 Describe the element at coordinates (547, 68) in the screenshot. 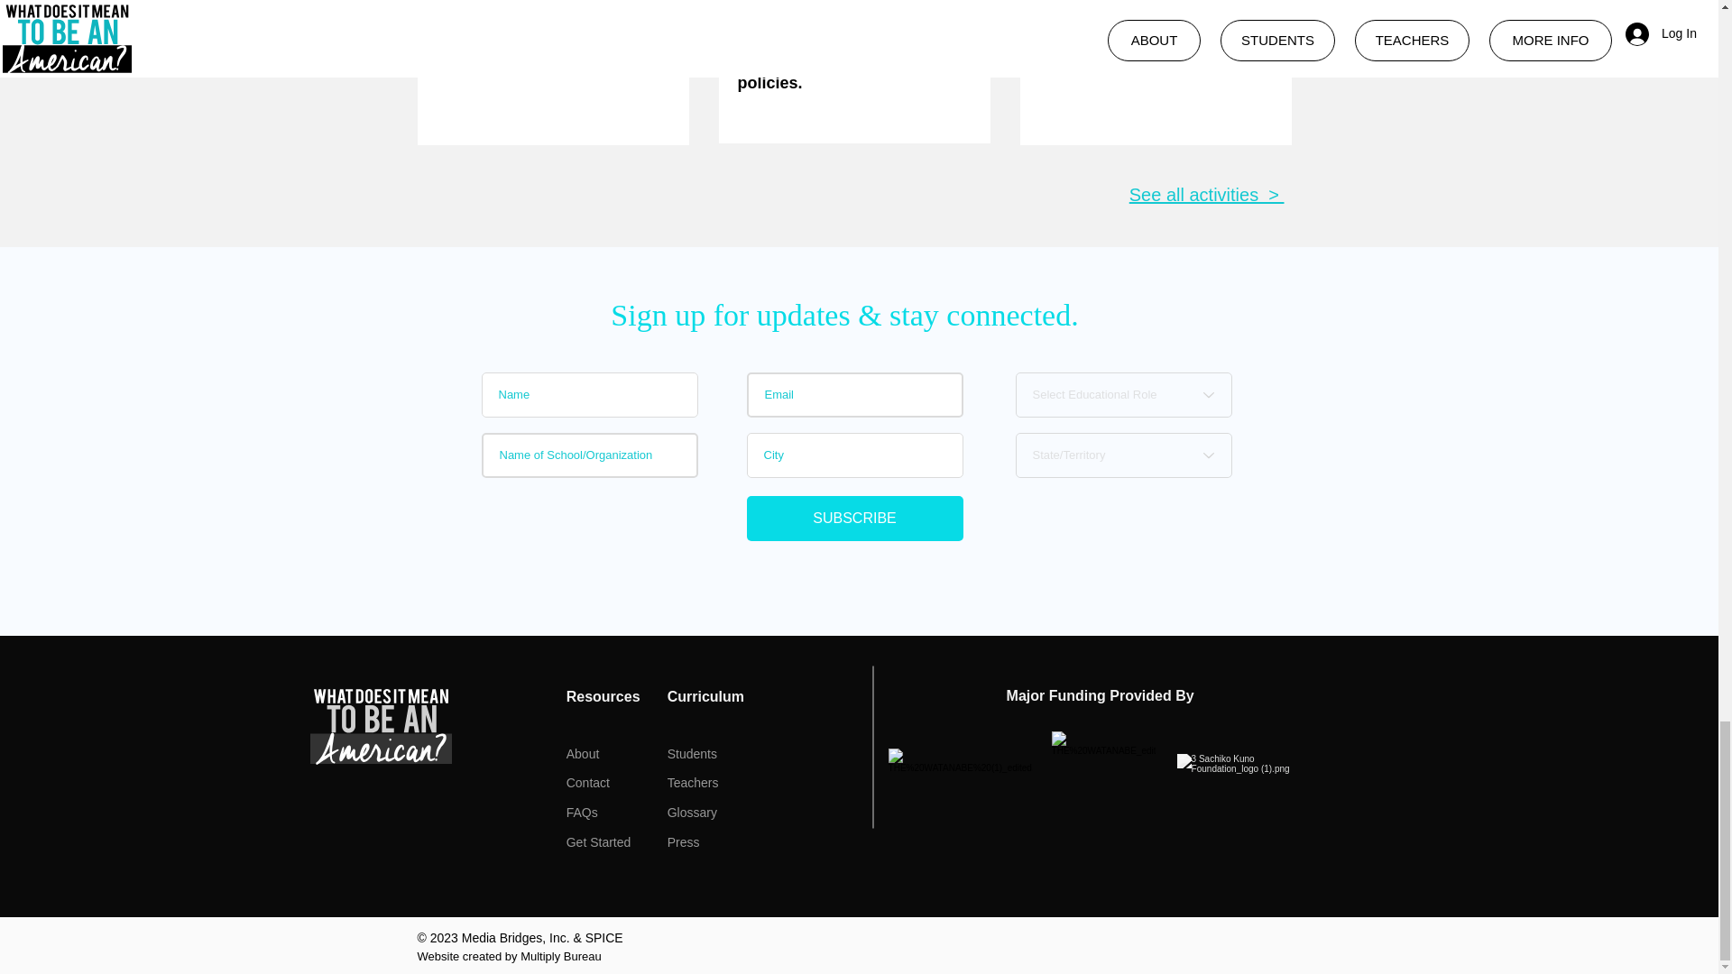

I see `.` at that location.